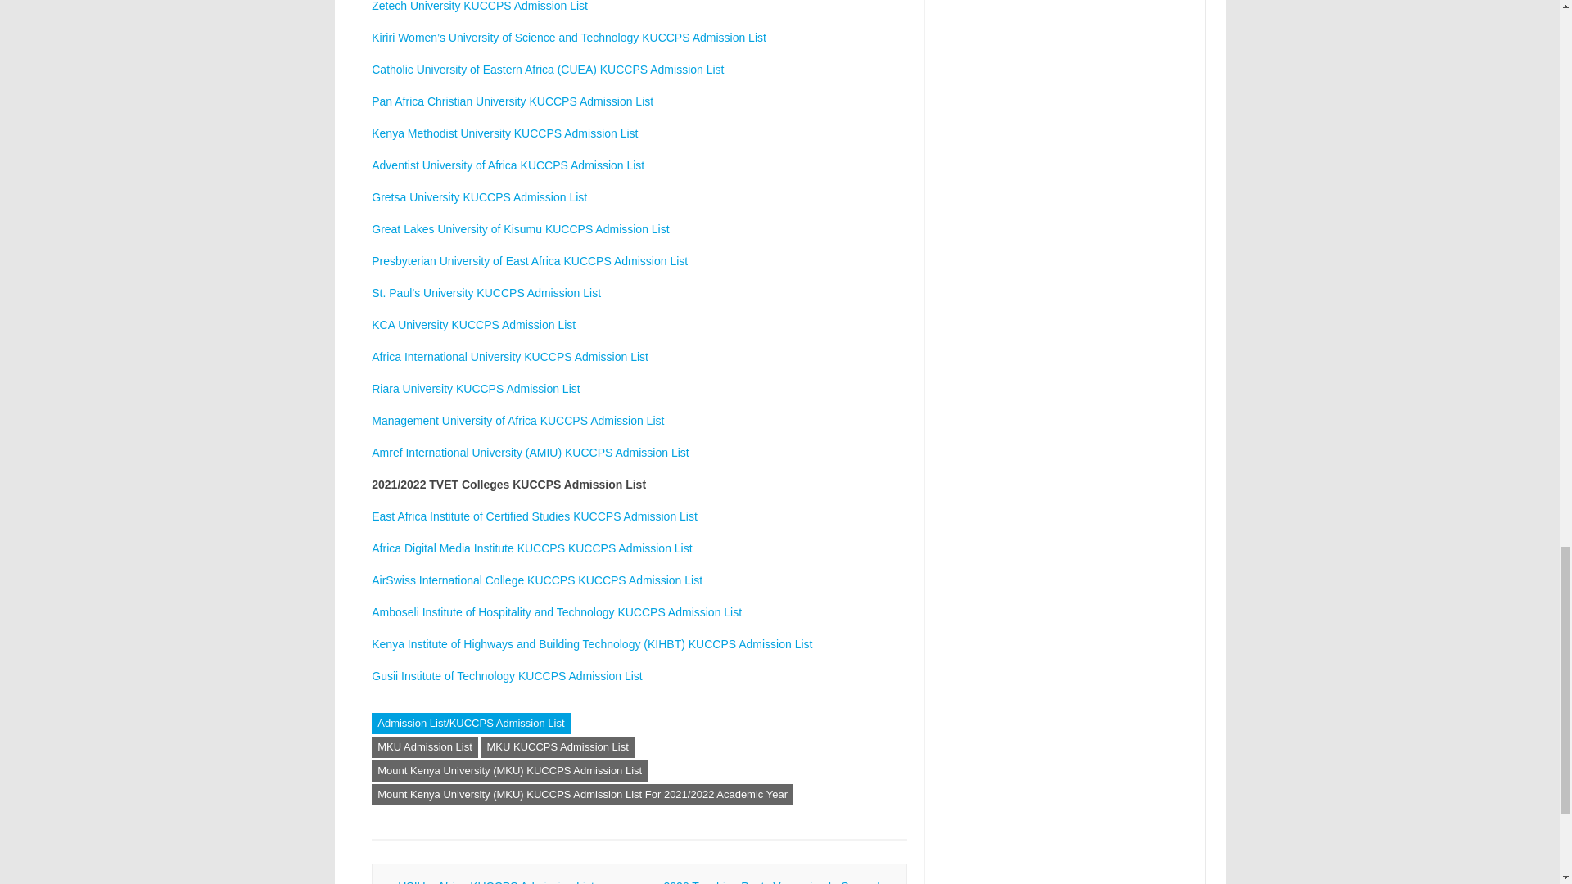 The width and height of the screenshot is (1572, 884). Describe the element at coordinates (504, 133) in the screenshot. I see `Kenya Methodist University KUCCPS Admission List` at that location.